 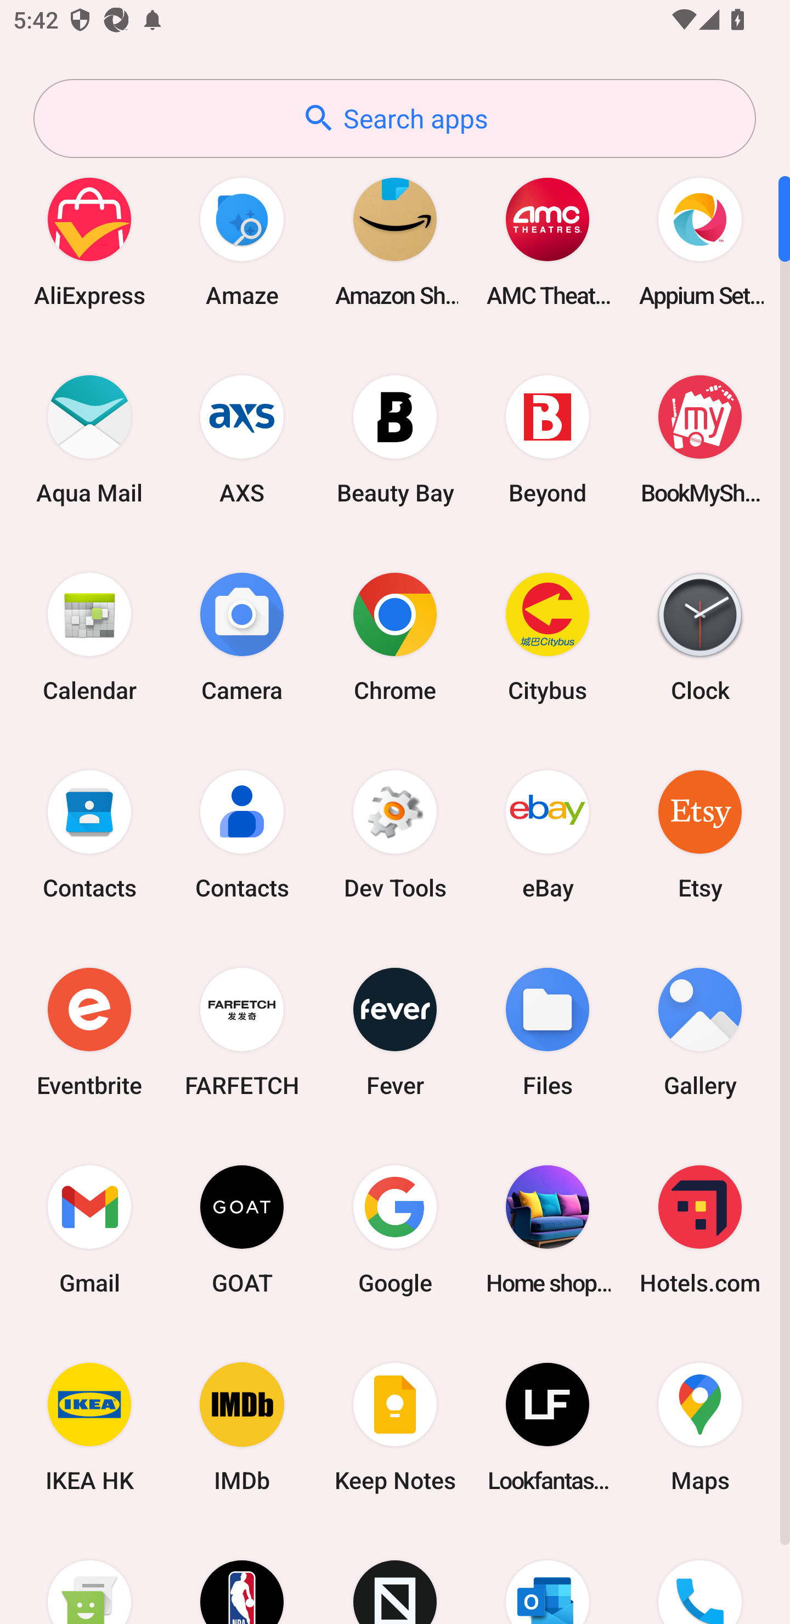 I want to click on Hotels.com, so click(x=700, y=1229).